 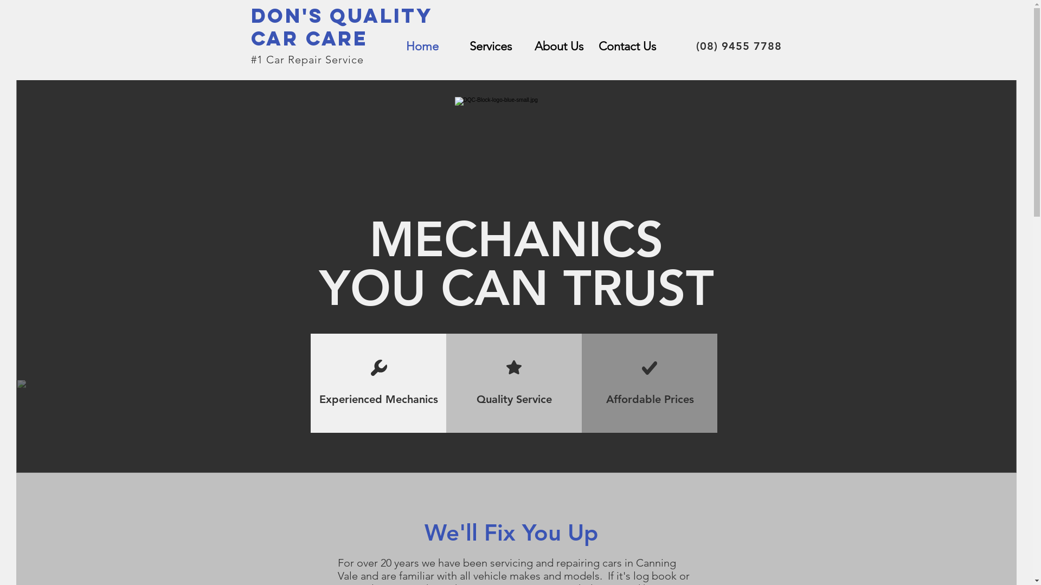 I want to click on Contact Us, so click(x=627, y=47).